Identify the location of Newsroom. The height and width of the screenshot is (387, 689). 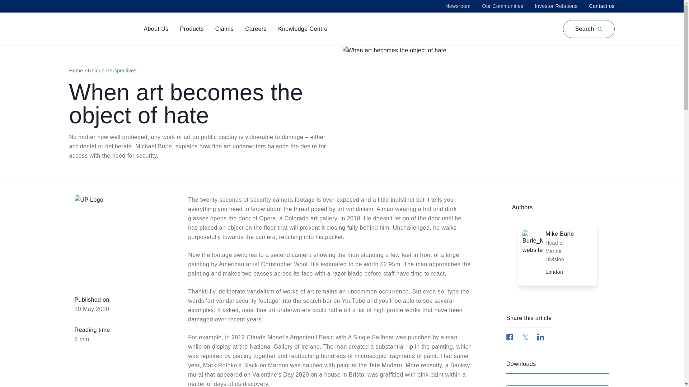
(458, 6).